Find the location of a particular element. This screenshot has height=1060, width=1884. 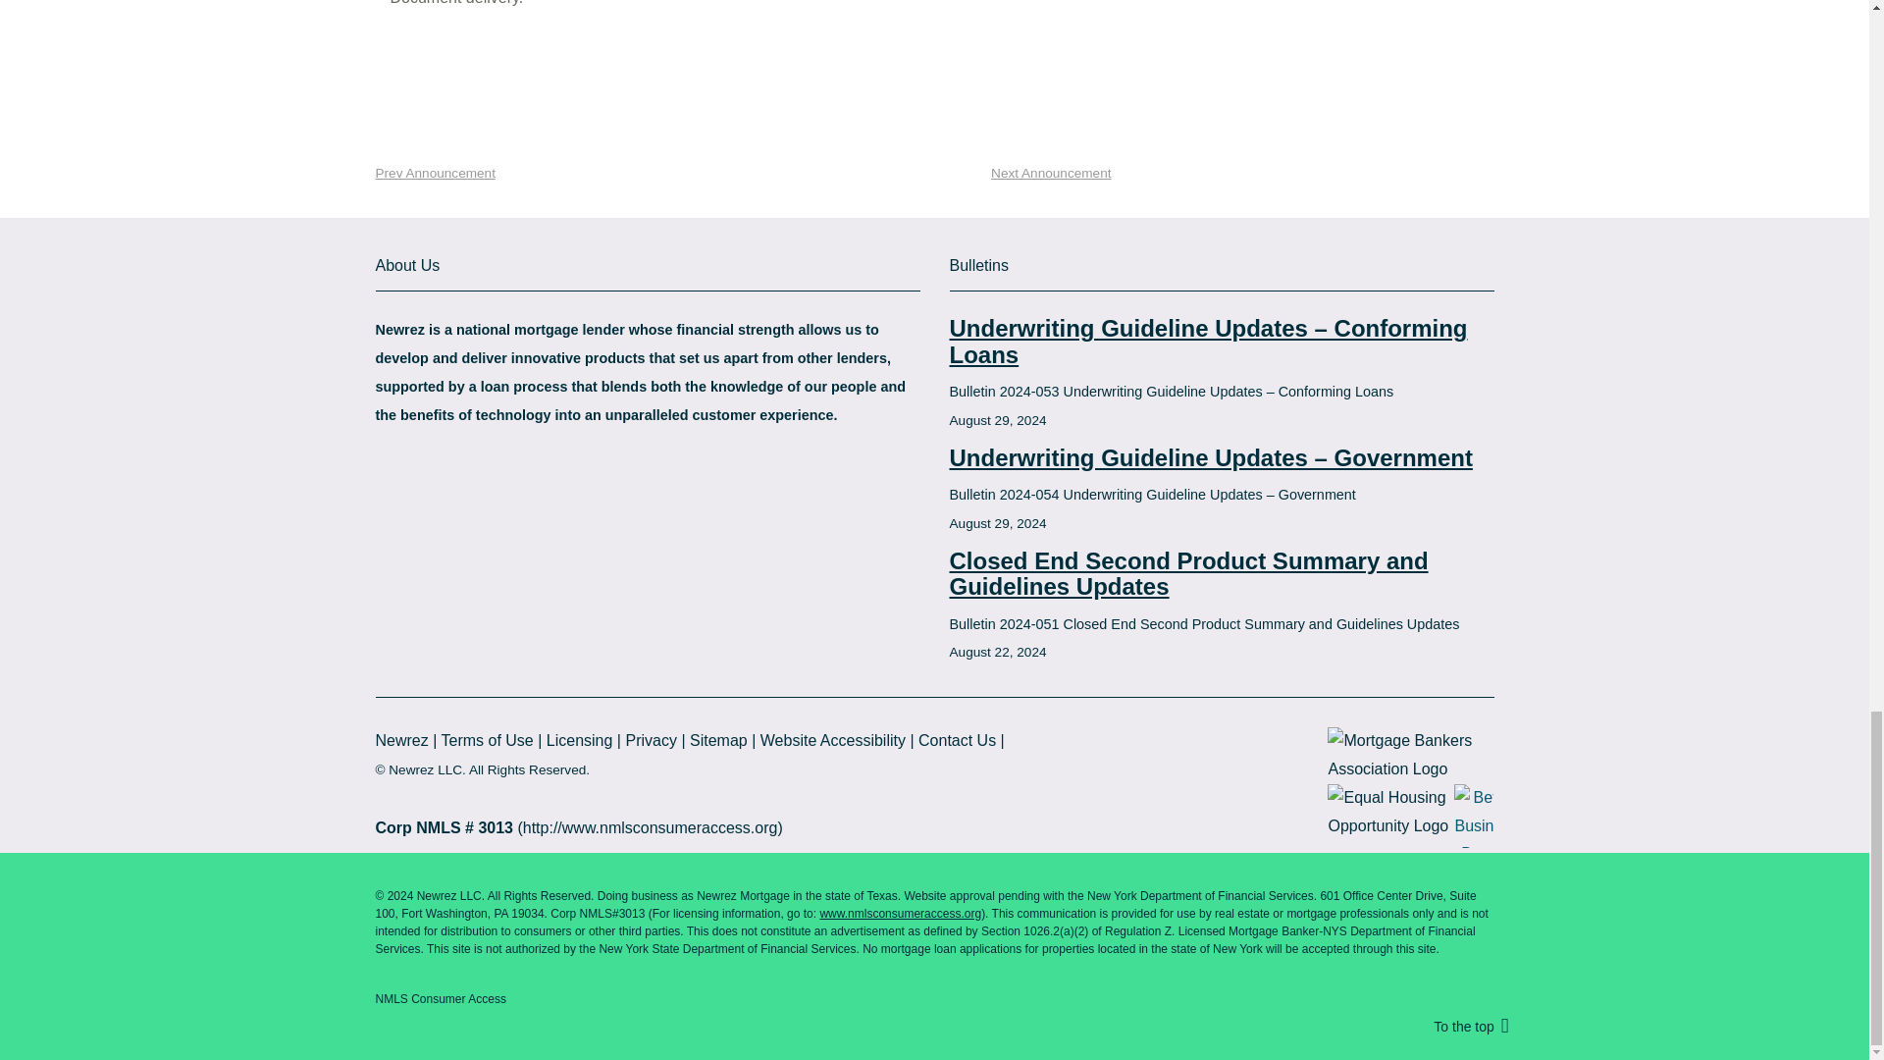

Website Accessibility is located at coordinates (833, 740).